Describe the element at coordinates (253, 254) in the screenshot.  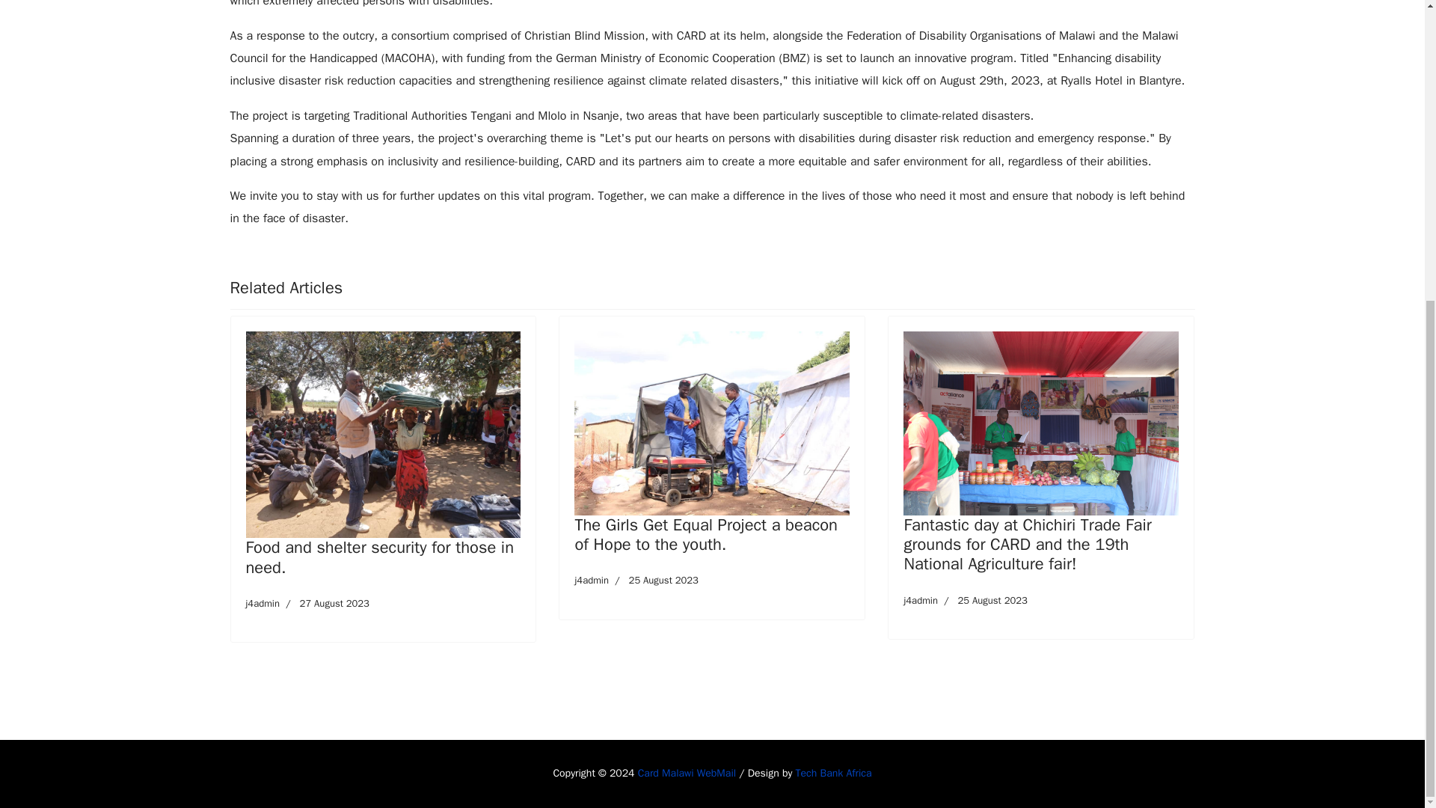
I see `Written by: j4admin` at that location.